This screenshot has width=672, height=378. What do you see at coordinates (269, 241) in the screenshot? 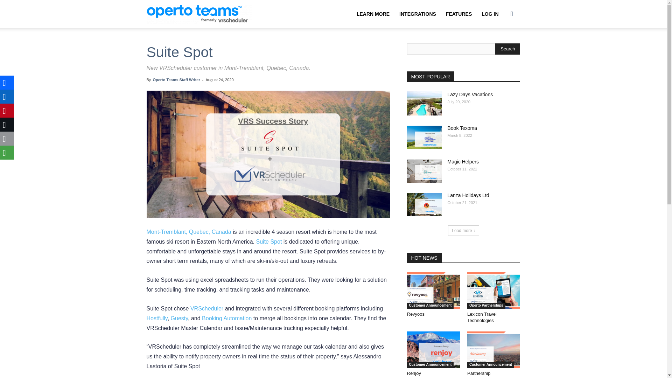
I see `Suite Spot` at bounding box center [269, 241].